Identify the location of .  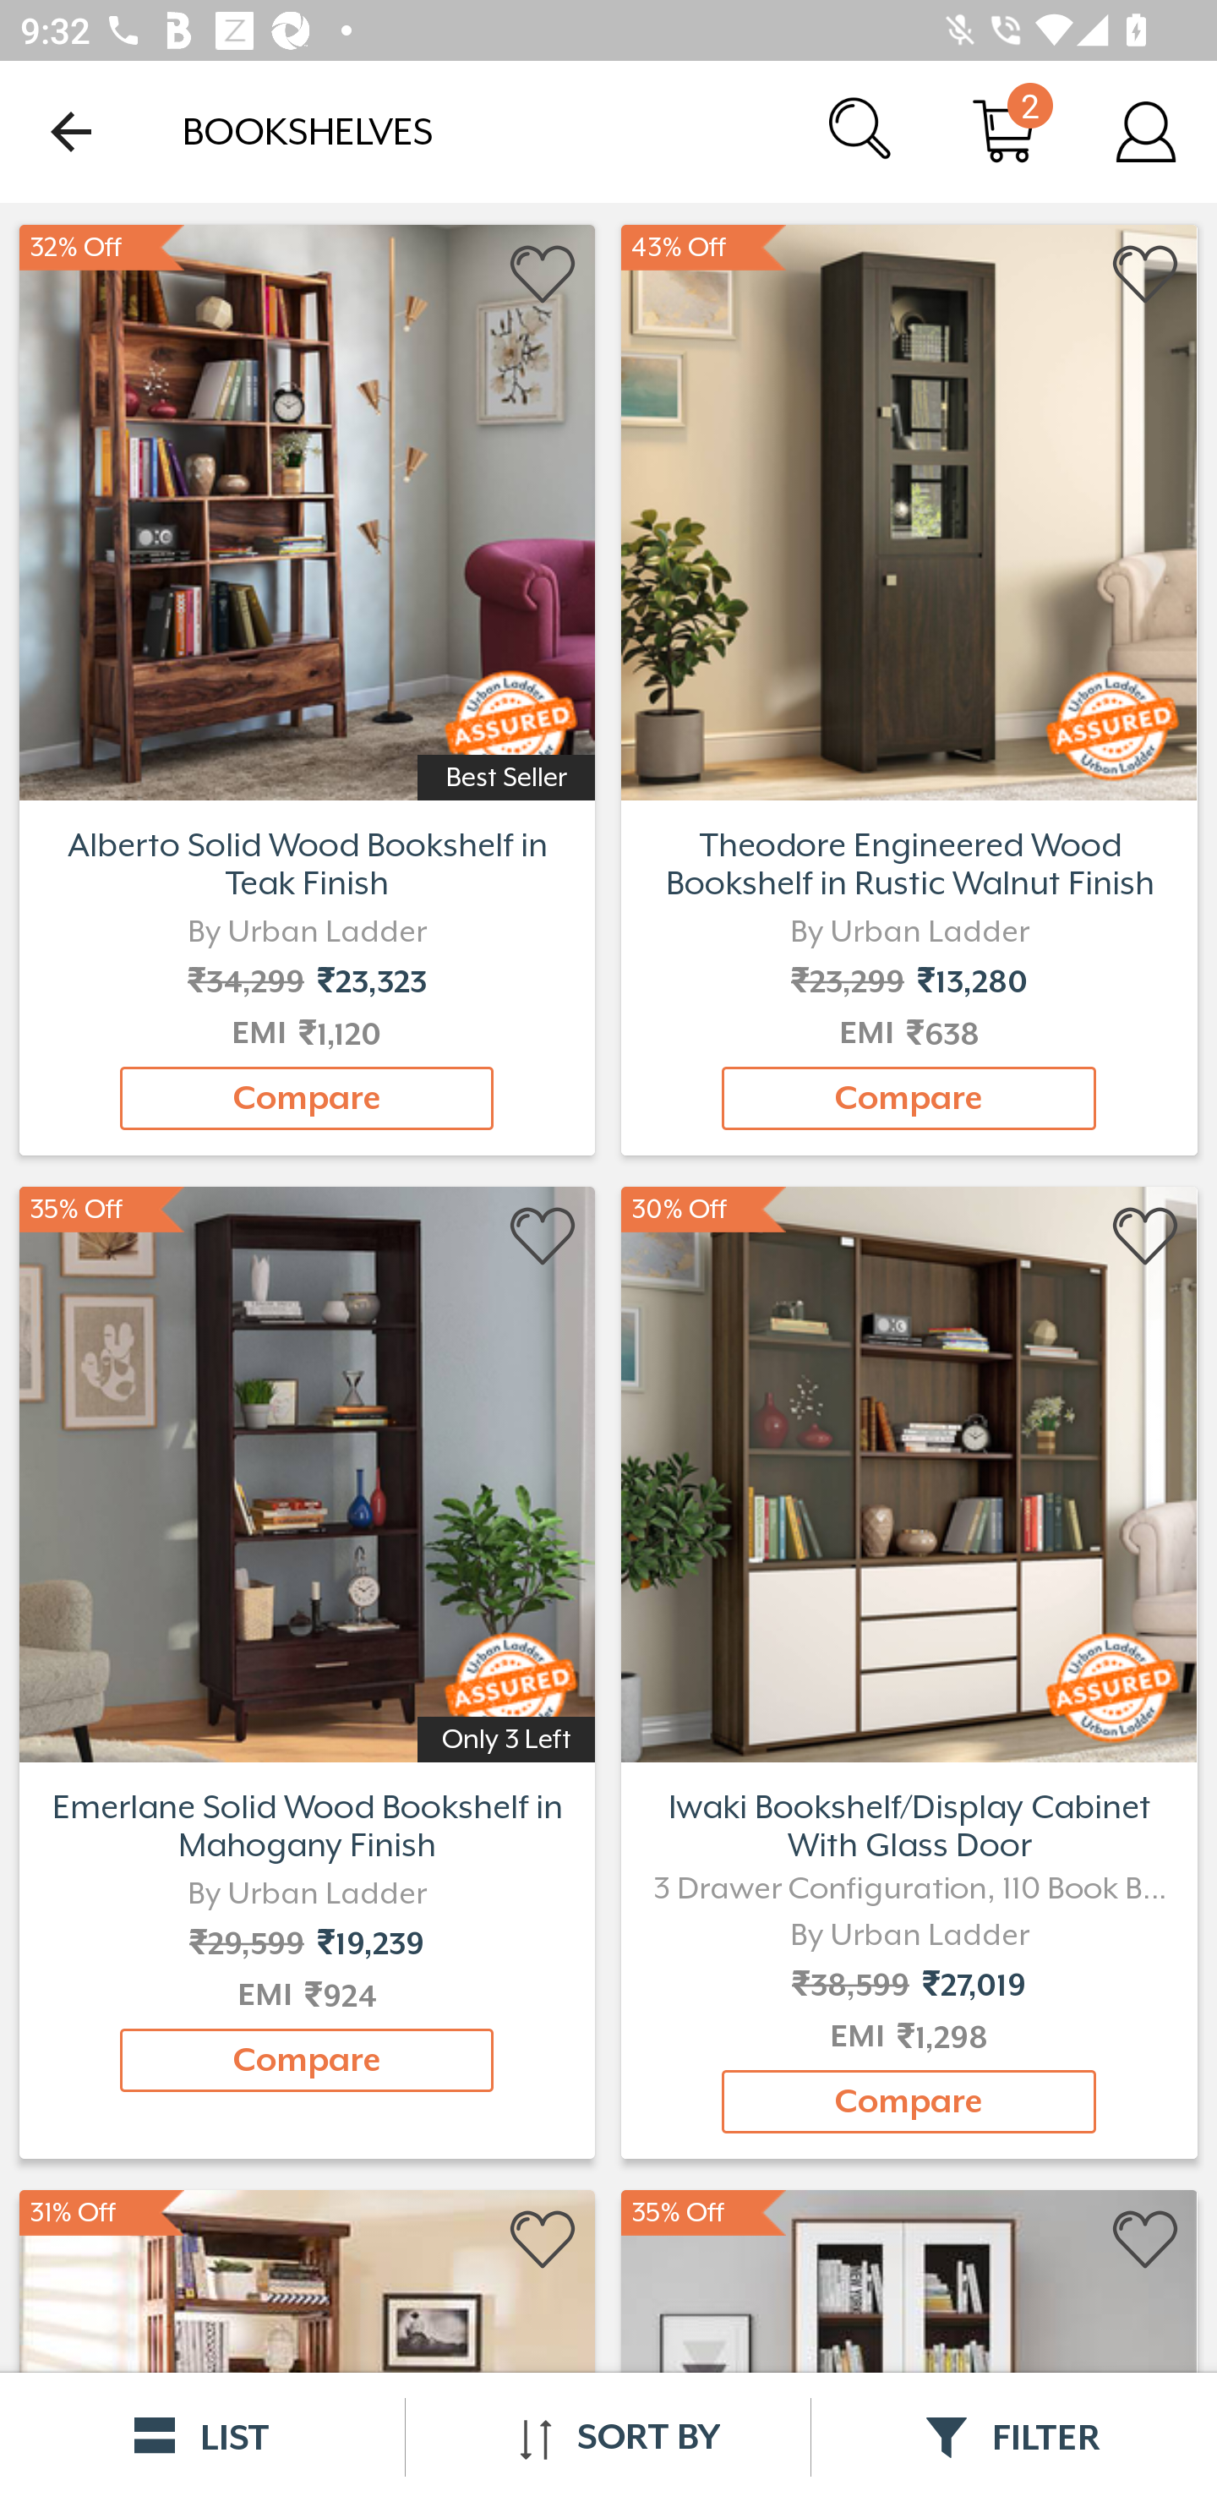
(1146, 2240).